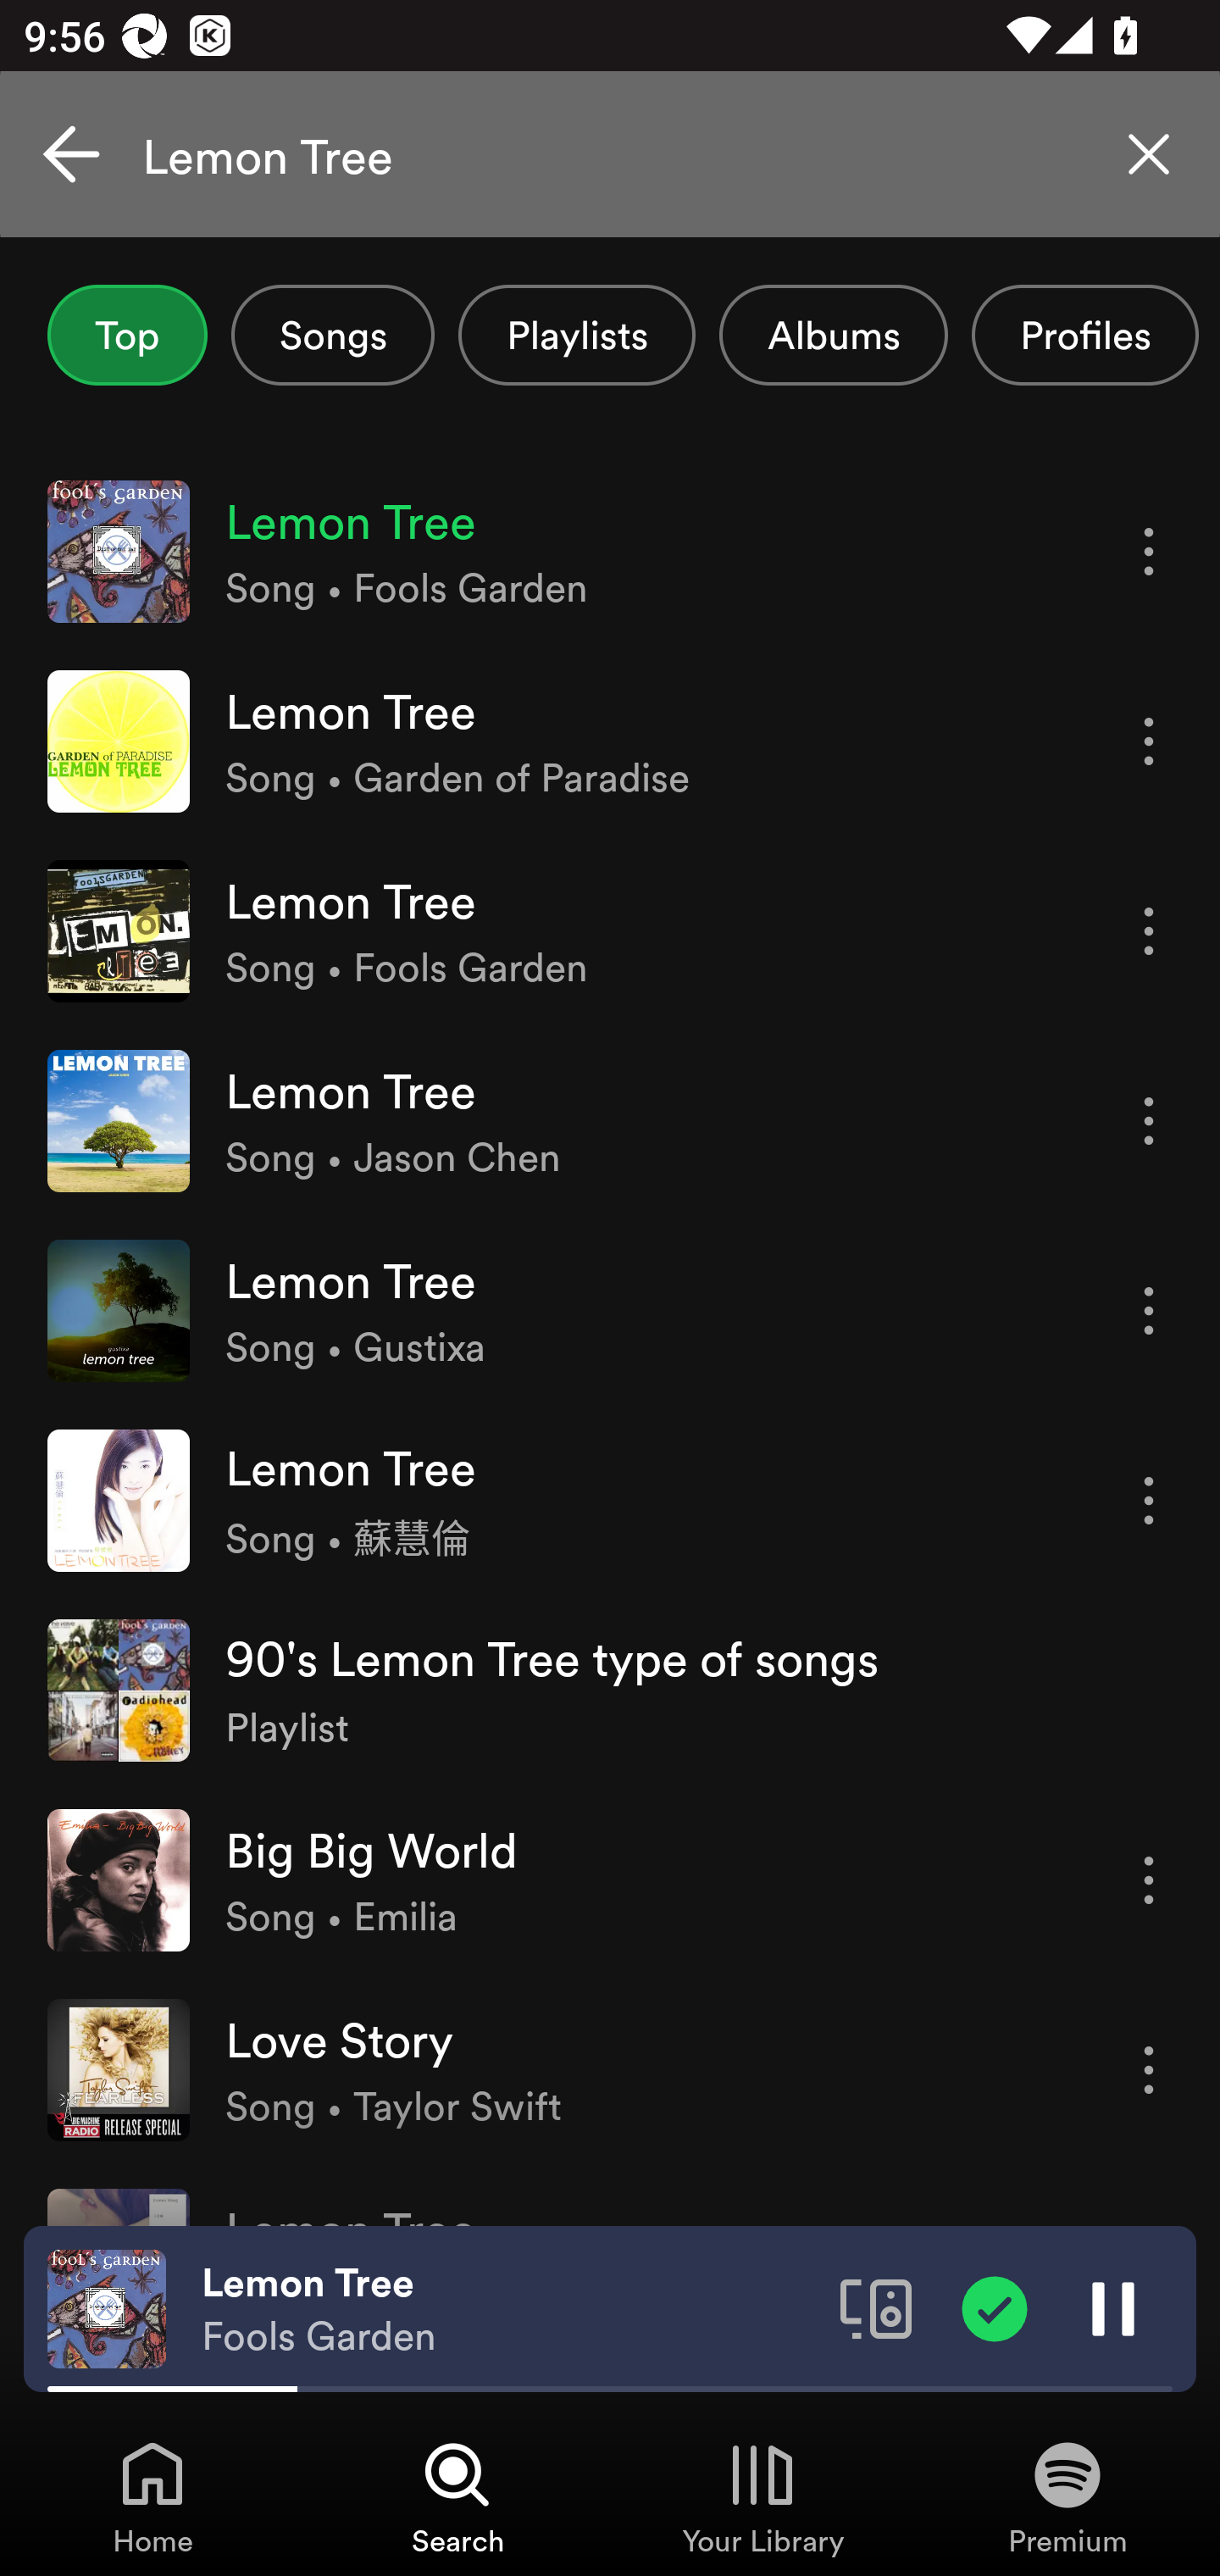  Describe the element at coordinates (508, 2309) in the screenshot. I see `Lemon Tree Fools Garden` at that location.